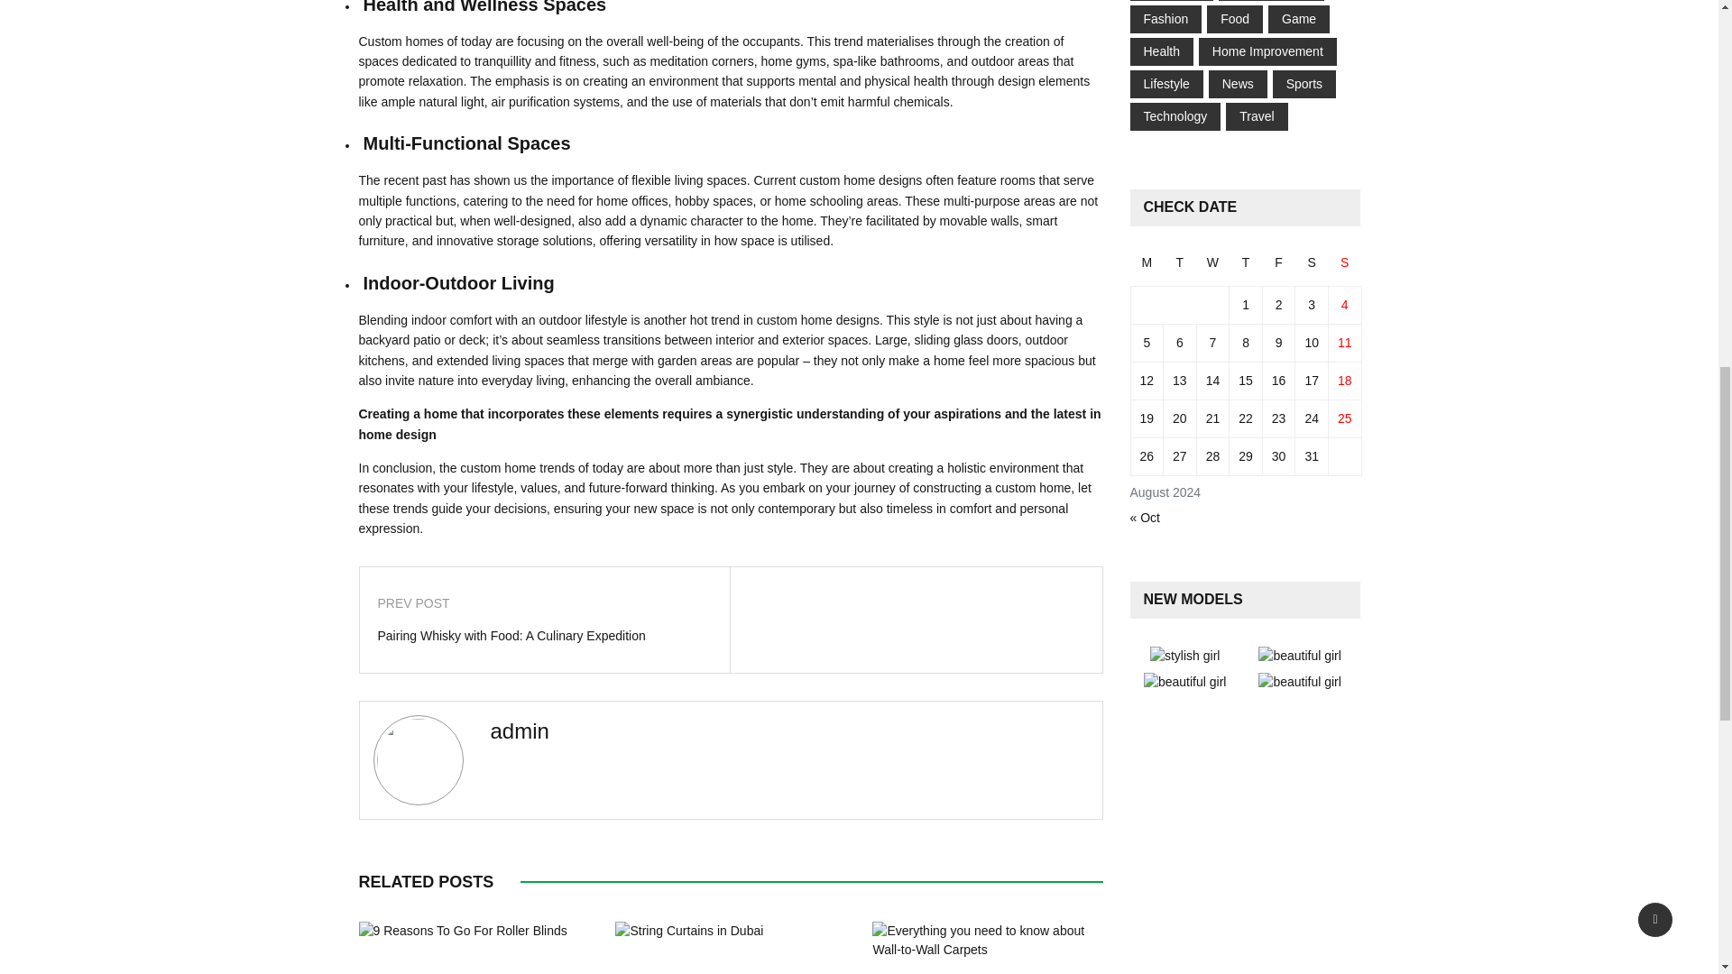 The width and height of the screenshot is (1732, 974). What do you see at coordinates (1166, 84) in the screenshot?
I see `Lifestyle` at bounding box center [1166, 84].